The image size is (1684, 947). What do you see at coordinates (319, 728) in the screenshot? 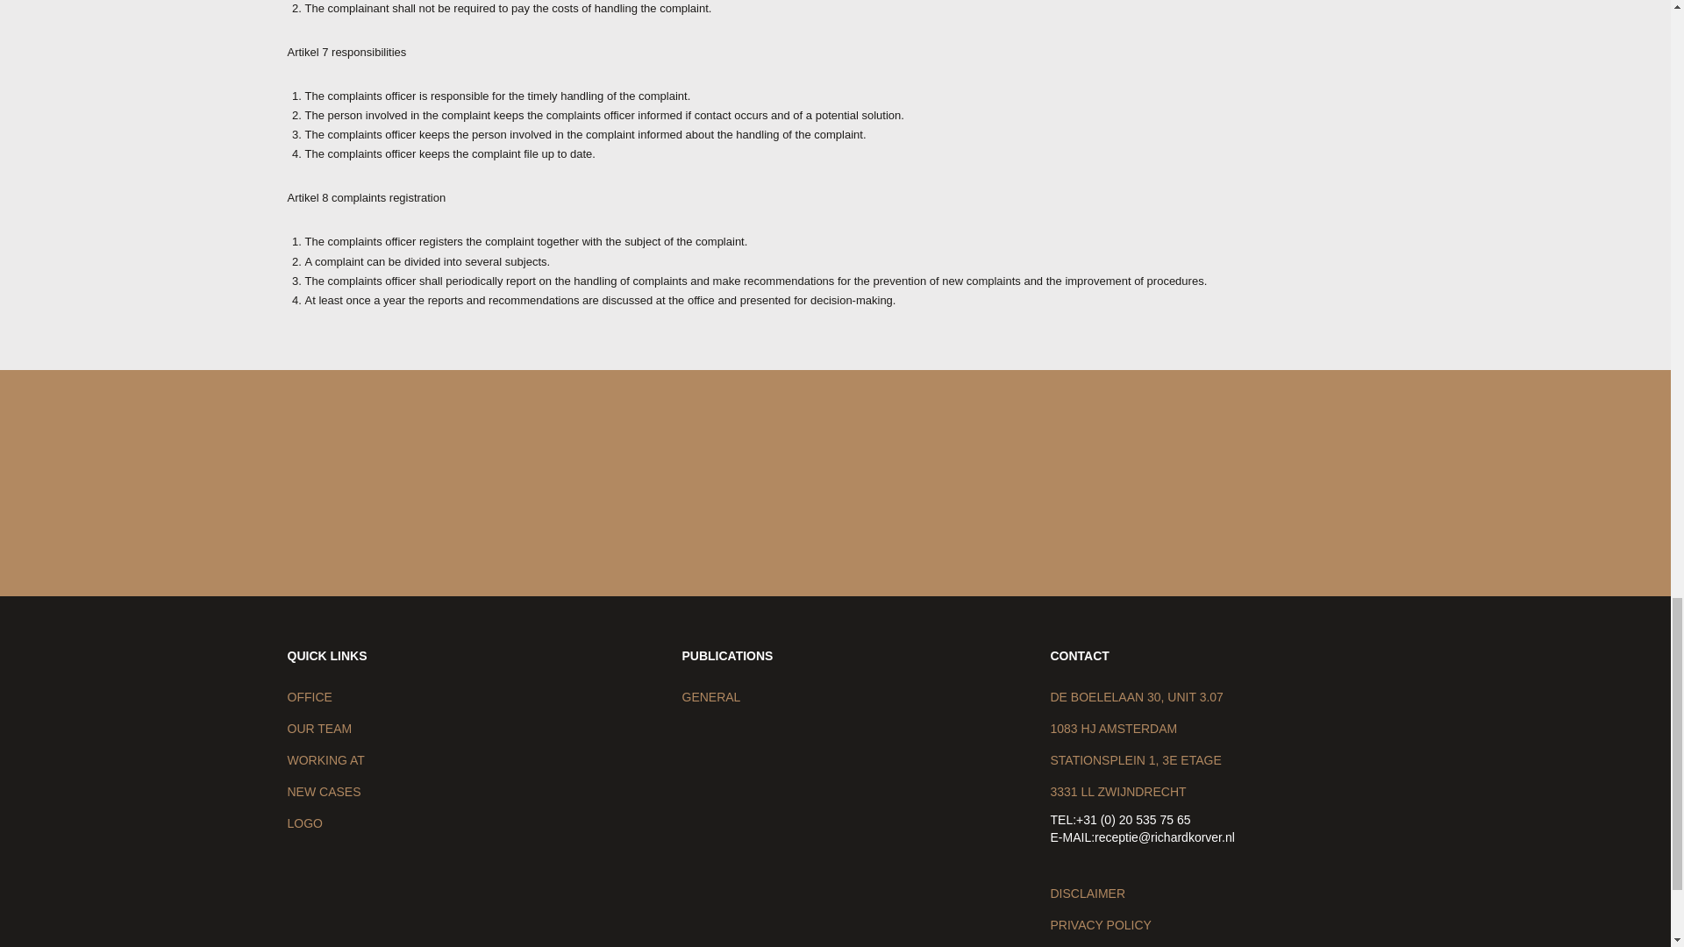
I see `OUR TEAM` at bounding box center [319, 728].